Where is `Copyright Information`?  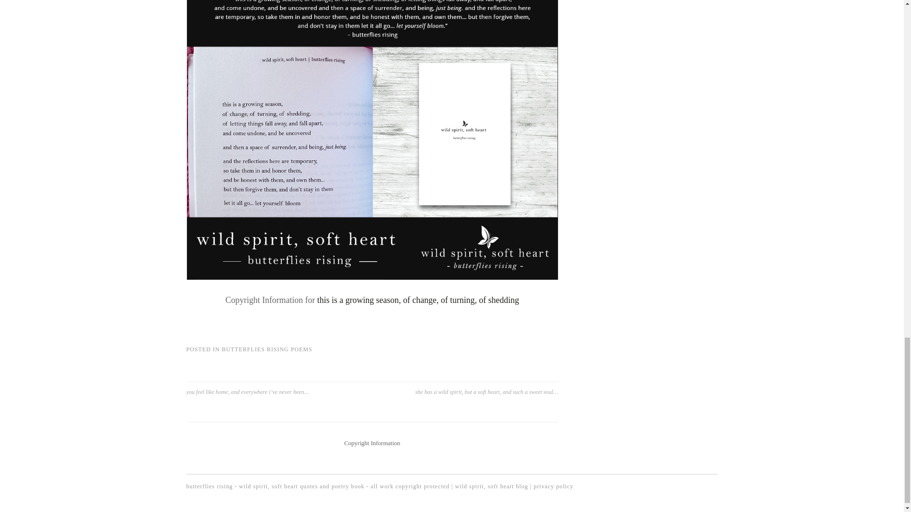
Copyright Information is located at coordinates (372, 443).